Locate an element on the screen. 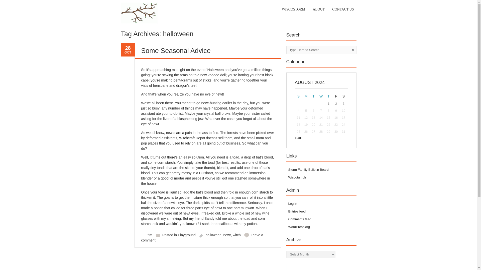  Leave a comment is located at coordinates (202, 237).